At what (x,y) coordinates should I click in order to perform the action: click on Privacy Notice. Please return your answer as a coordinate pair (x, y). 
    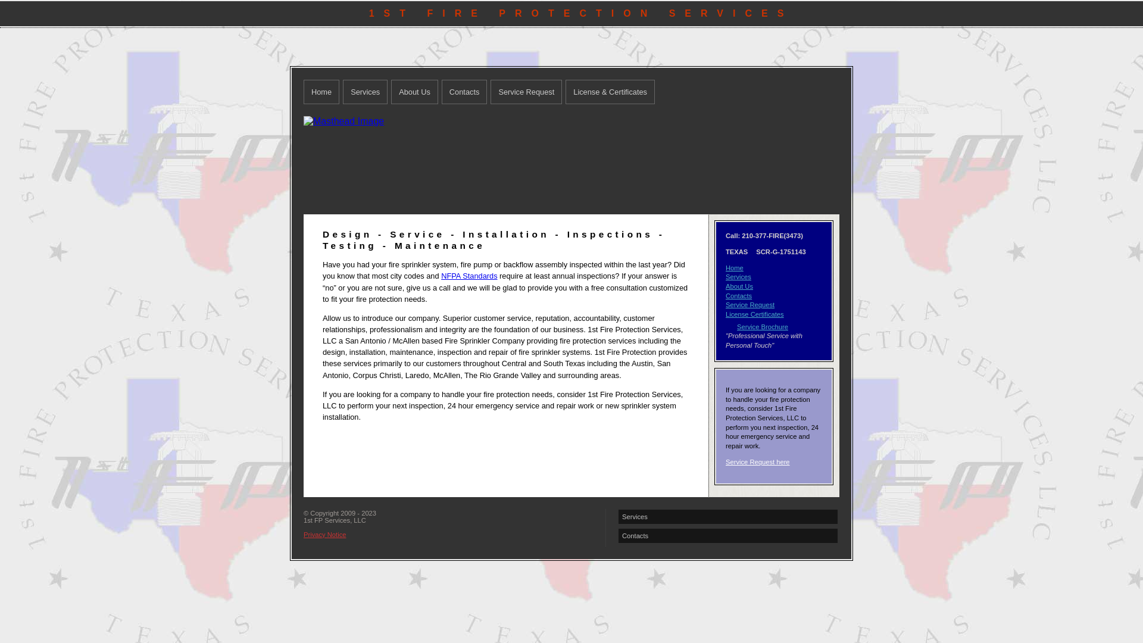
    Looking at the image, I should click on (325, 535).